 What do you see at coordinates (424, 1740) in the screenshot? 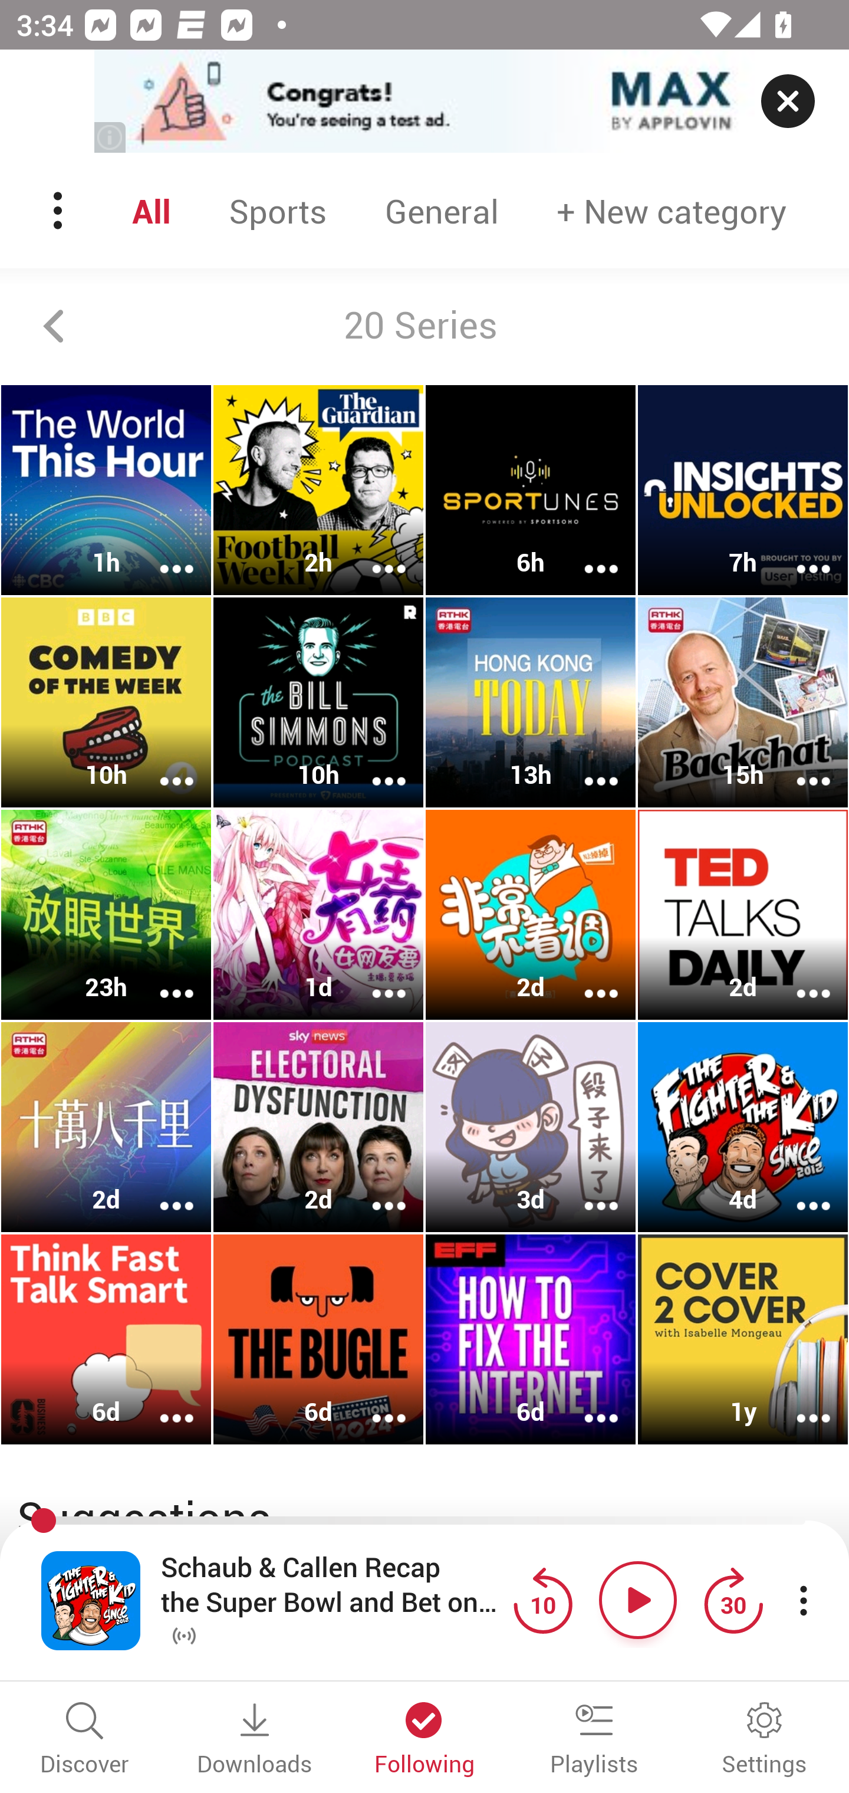
I see `Following` at bounding box center [424, 1740].